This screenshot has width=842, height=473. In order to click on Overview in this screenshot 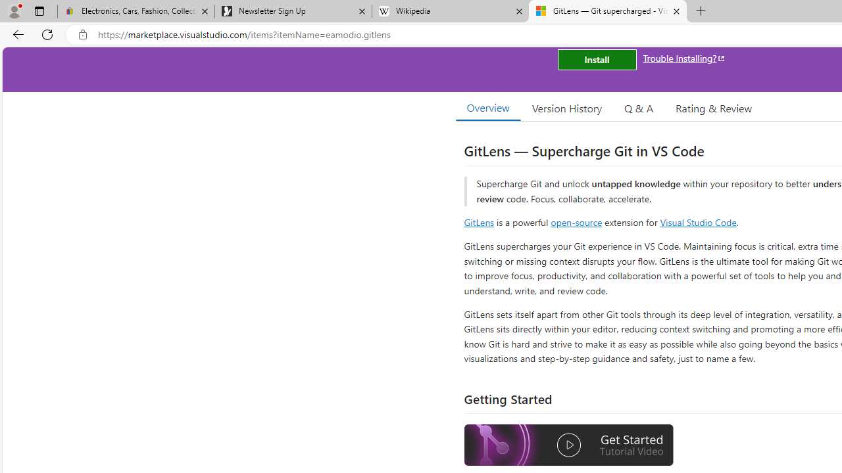, I will do `click(488, 108)`.